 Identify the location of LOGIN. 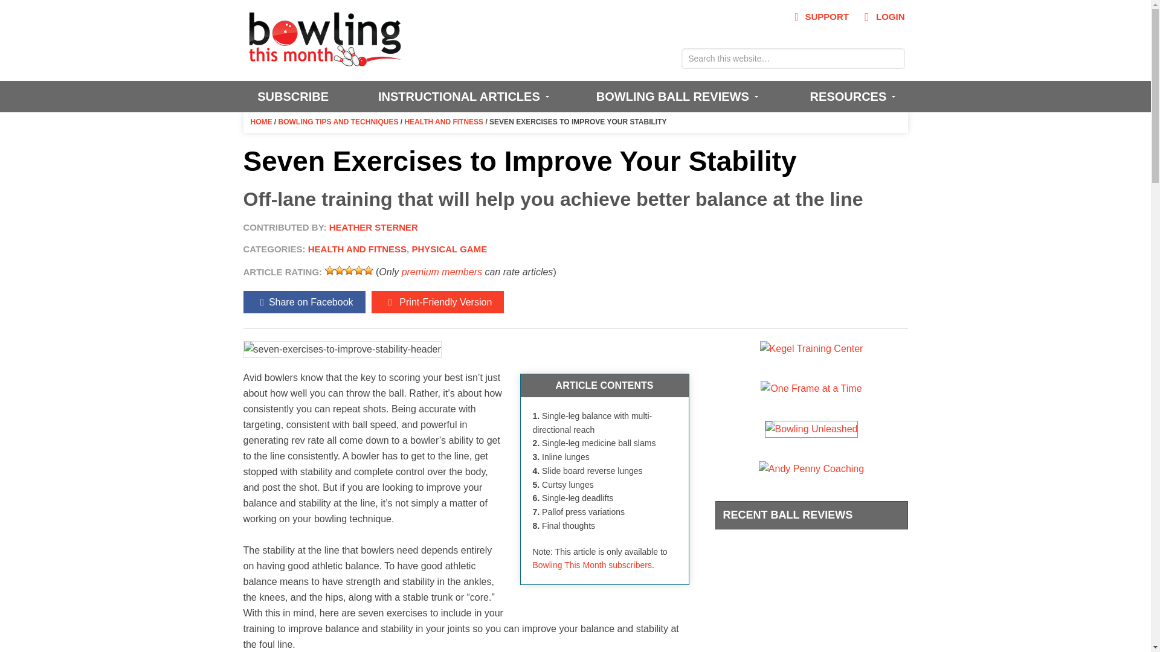
(881, 17).